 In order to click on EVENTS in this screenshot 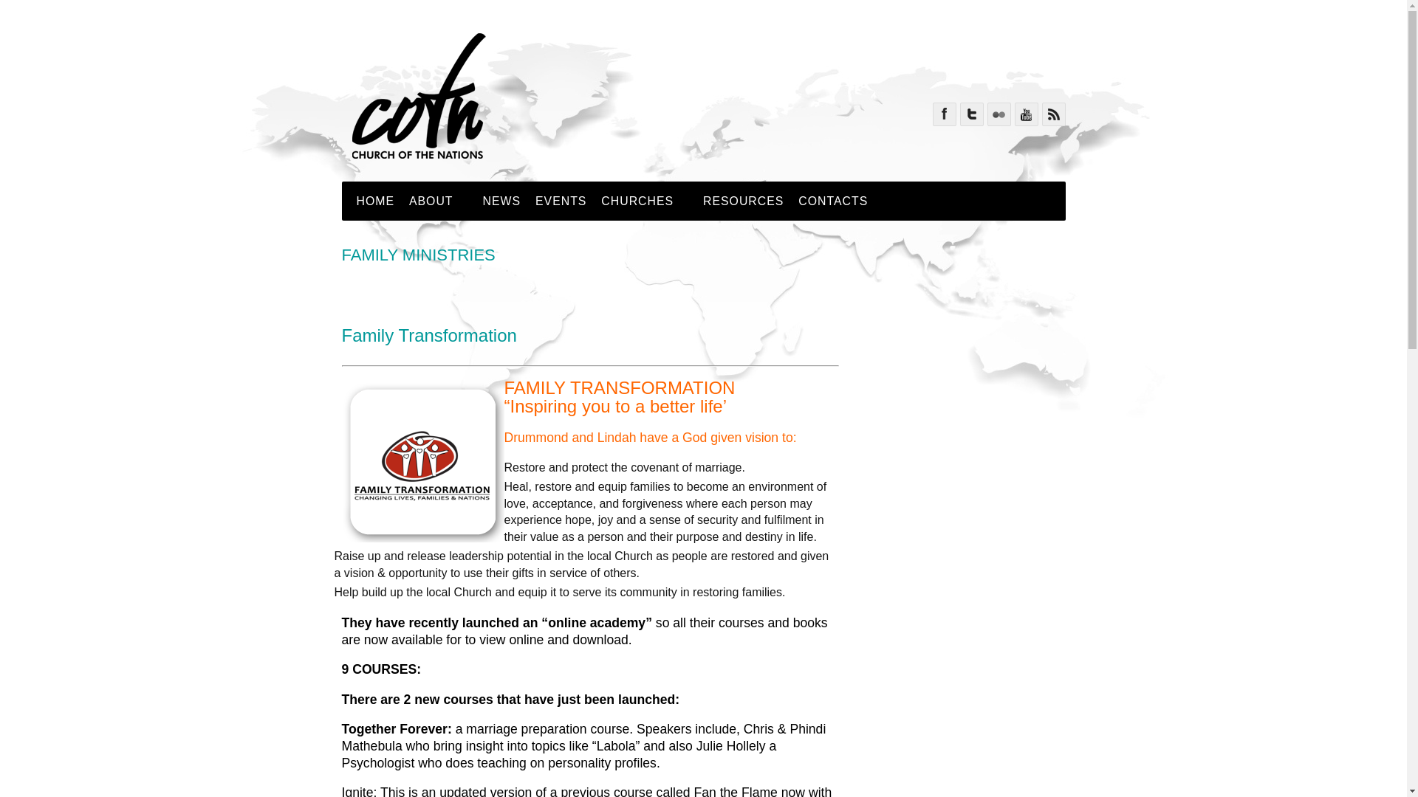, I will do `click(561, 201)`.